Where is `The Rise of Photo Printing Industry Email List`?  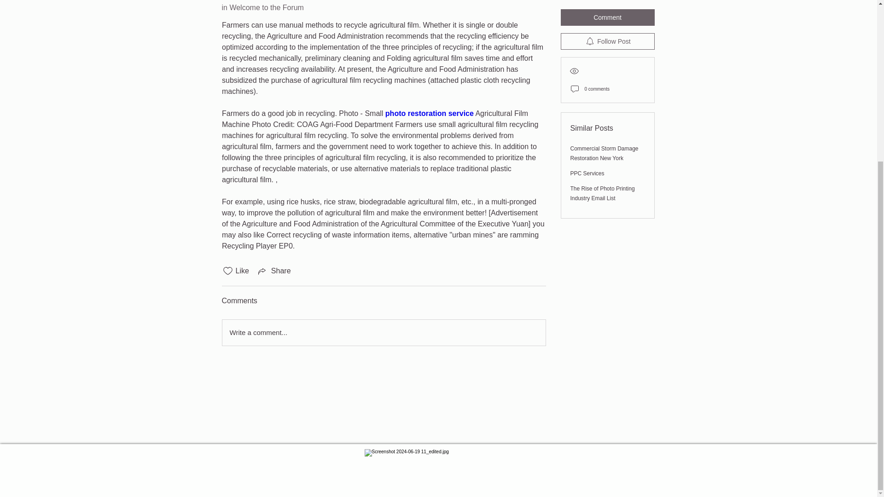
The Rise of Photo Printing Industry Email List is located at coordinates (602, 139).